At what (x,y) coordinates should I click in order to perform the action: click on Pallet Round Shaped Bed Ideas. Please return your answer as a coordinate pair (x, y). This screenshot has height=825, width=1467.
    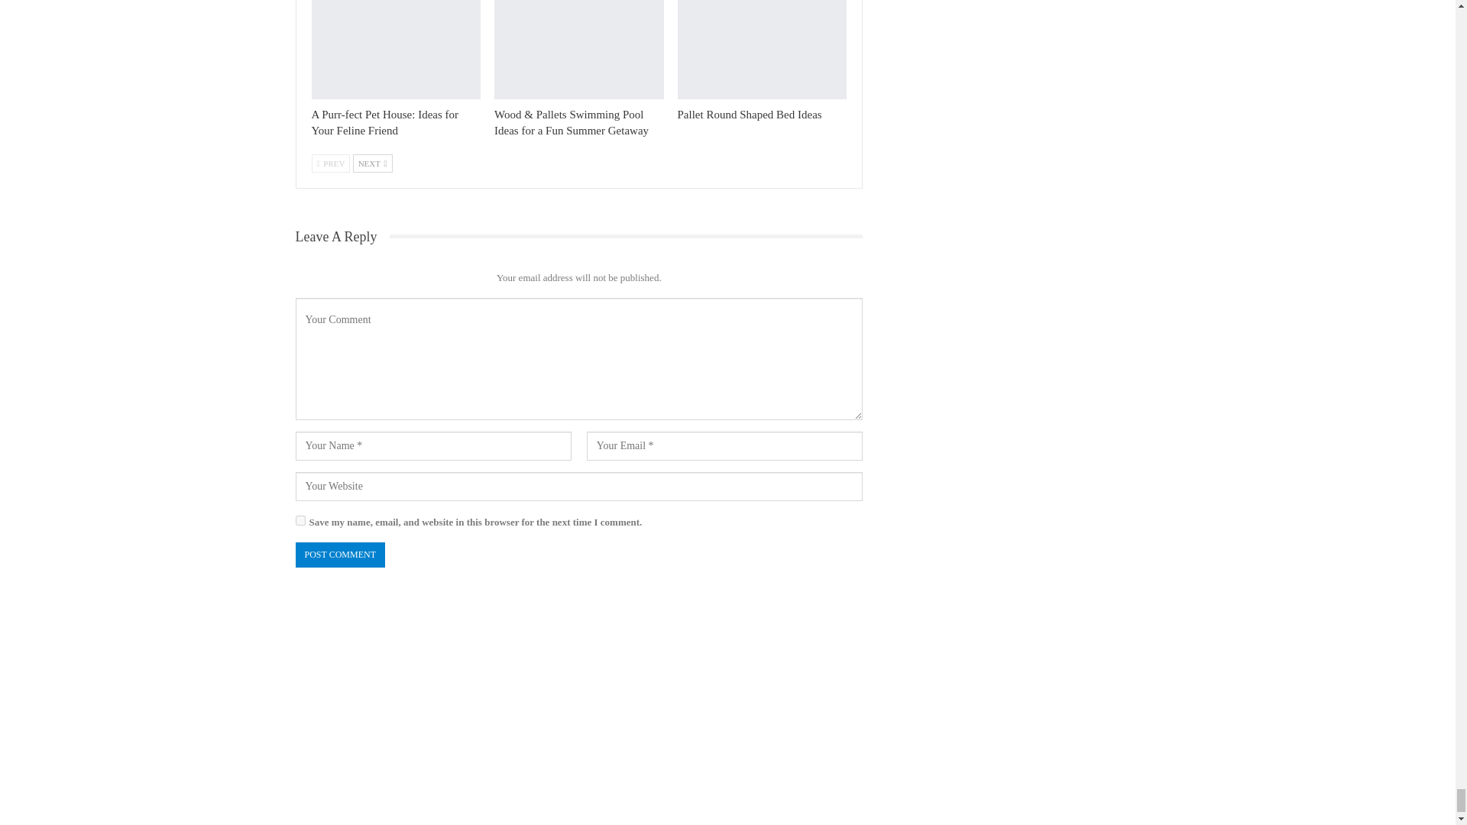
    Looking at the image, I should click on (763, 49).